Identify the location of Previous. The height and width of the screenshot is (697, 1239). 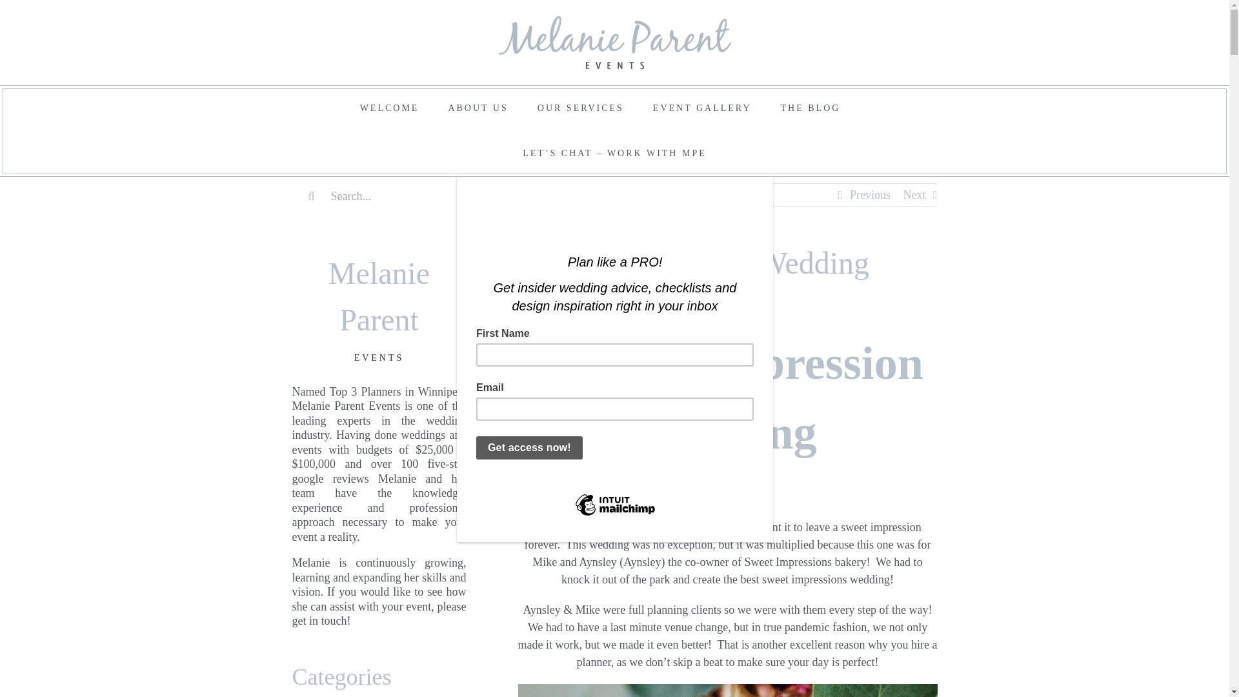
(870, 195).